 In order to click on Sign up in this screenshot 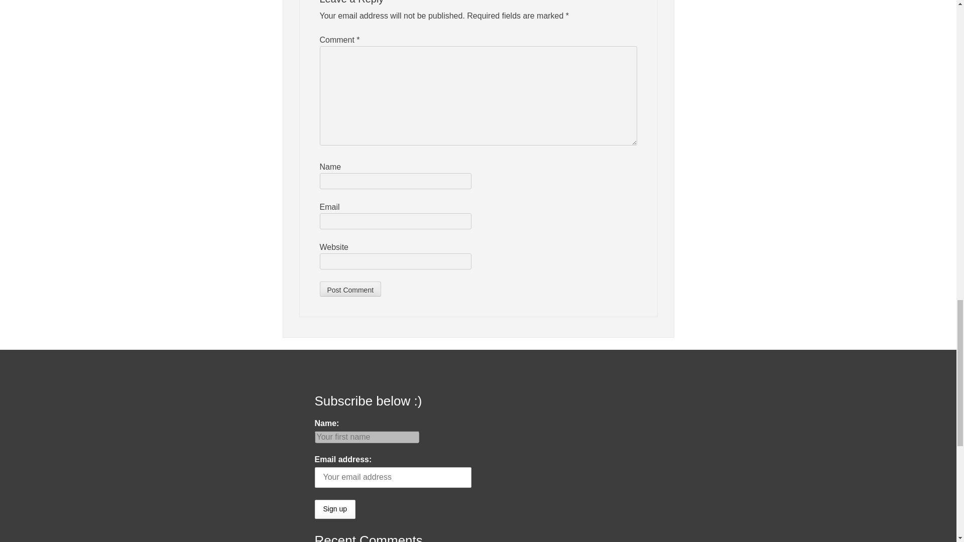, I will do `click(334, 509)`.